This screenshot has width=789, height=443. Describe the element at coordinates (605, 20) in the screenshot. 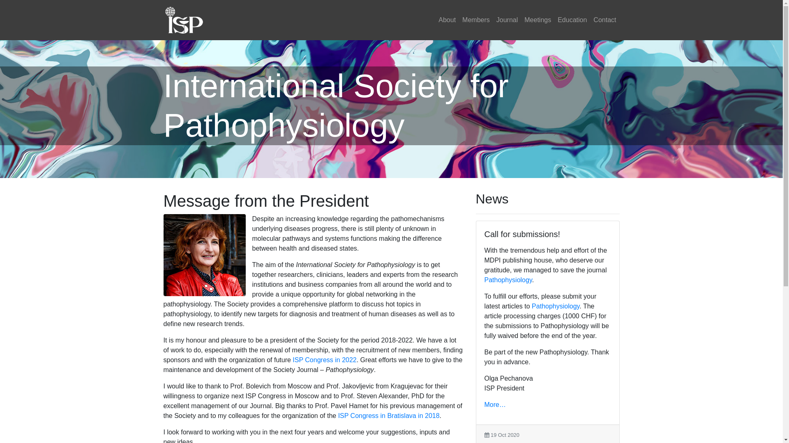

I see `Contact` at that location.